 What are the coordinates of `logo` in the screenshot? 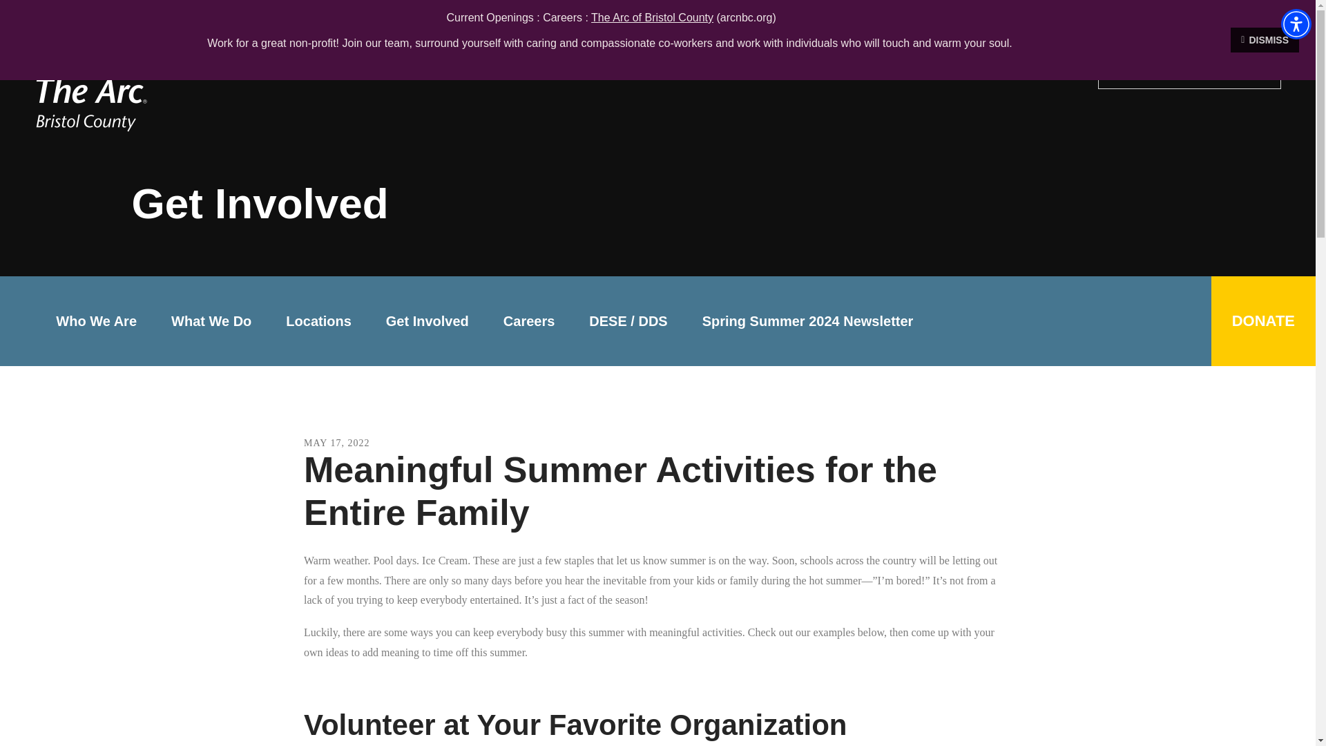 It's located at (120, 76).